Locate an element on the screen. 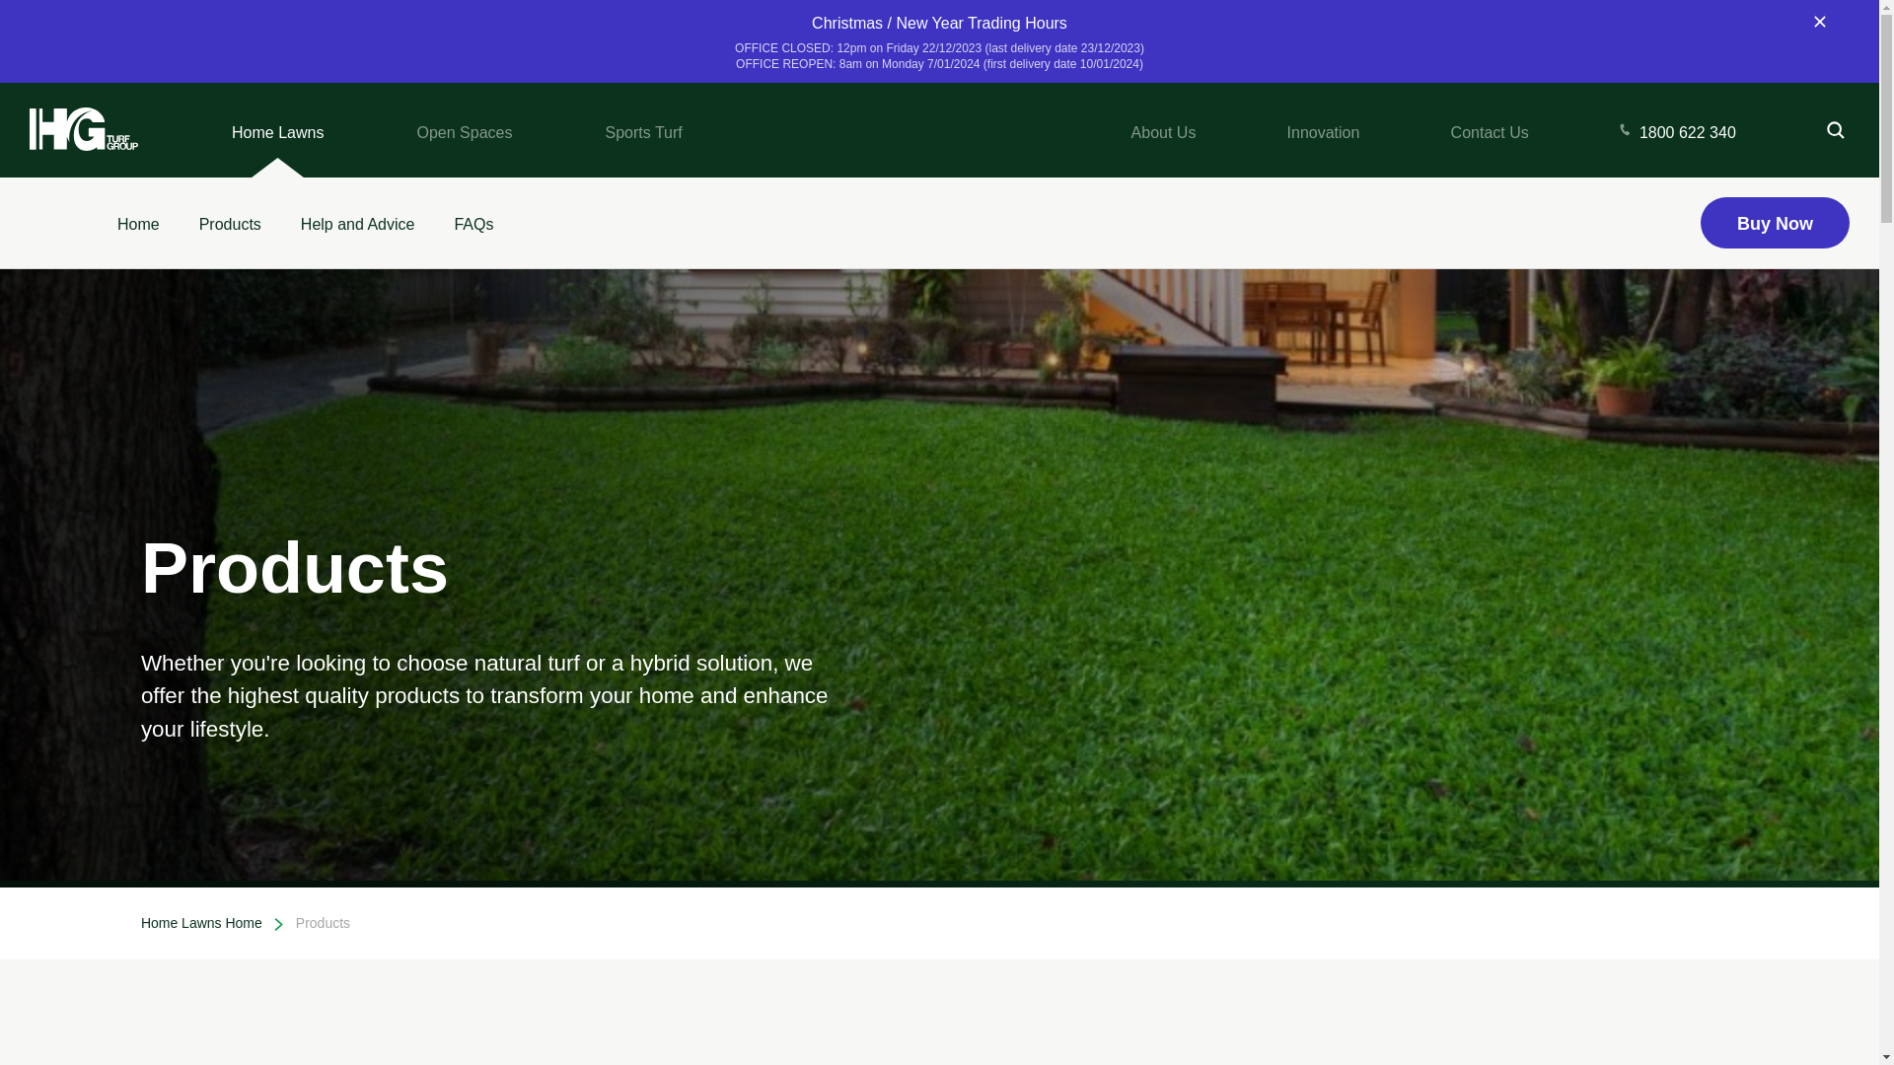  Products is located at coordinates (231, 223).